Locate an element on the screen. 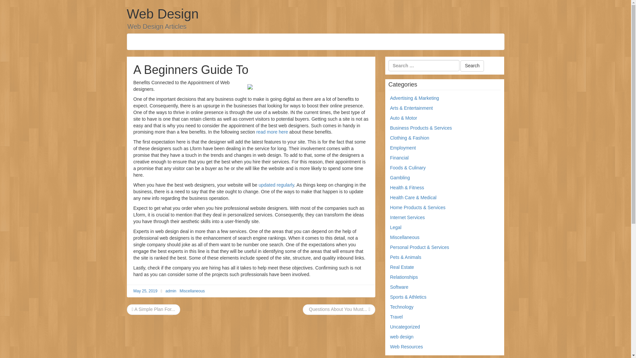 Image resolution: width=636 pixels, height=358 pixels. read more here is located at coordinates (272, 132).